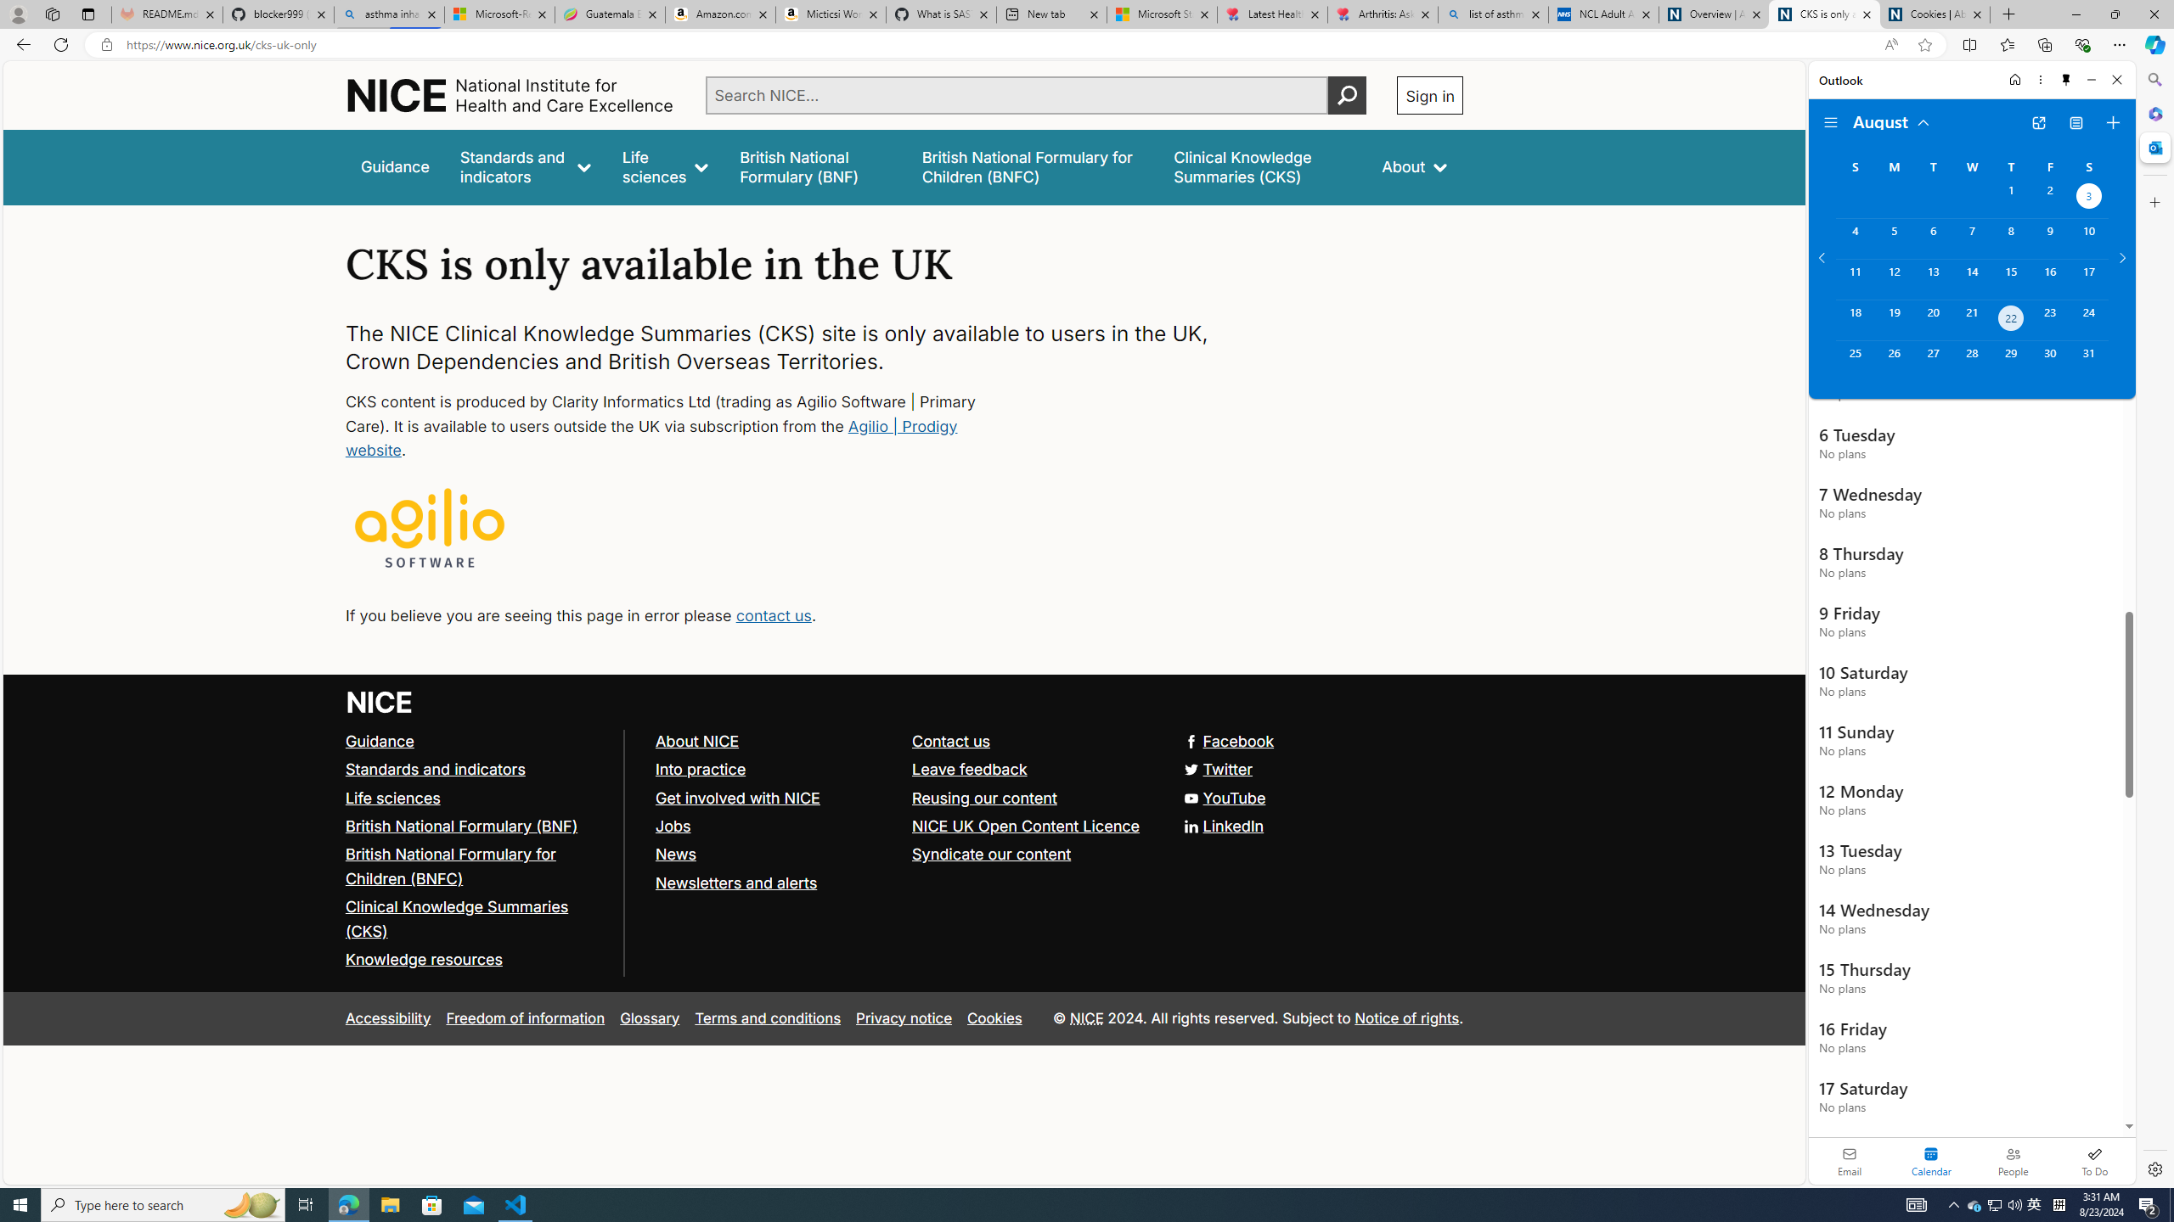  What do you see at coordinates (2050, 198) in the screenshot?
I see `Friday, August 2, 2024. ` at bounding box center [2050, 198].